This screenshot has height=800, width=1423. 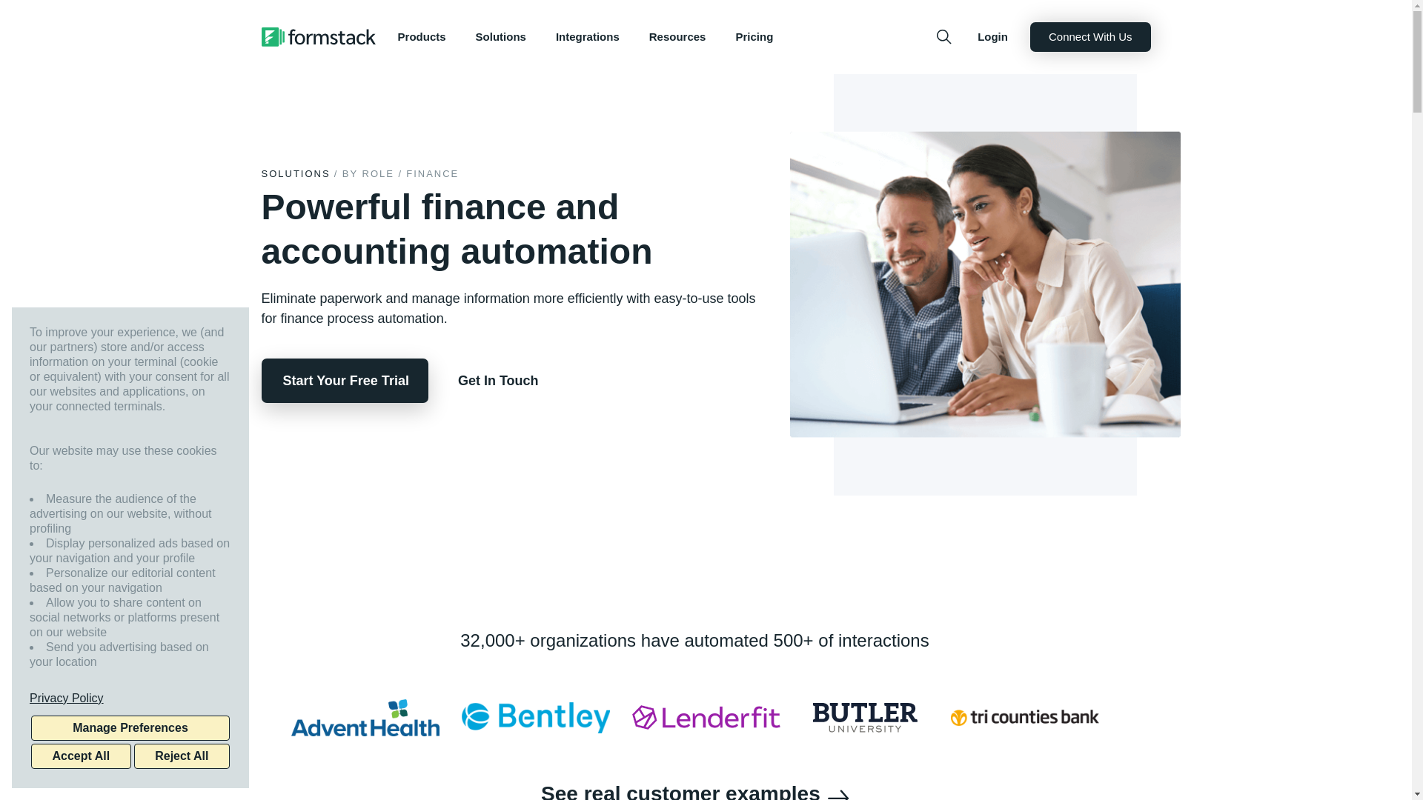 I want to click on Products, so click(x=422, y=37).